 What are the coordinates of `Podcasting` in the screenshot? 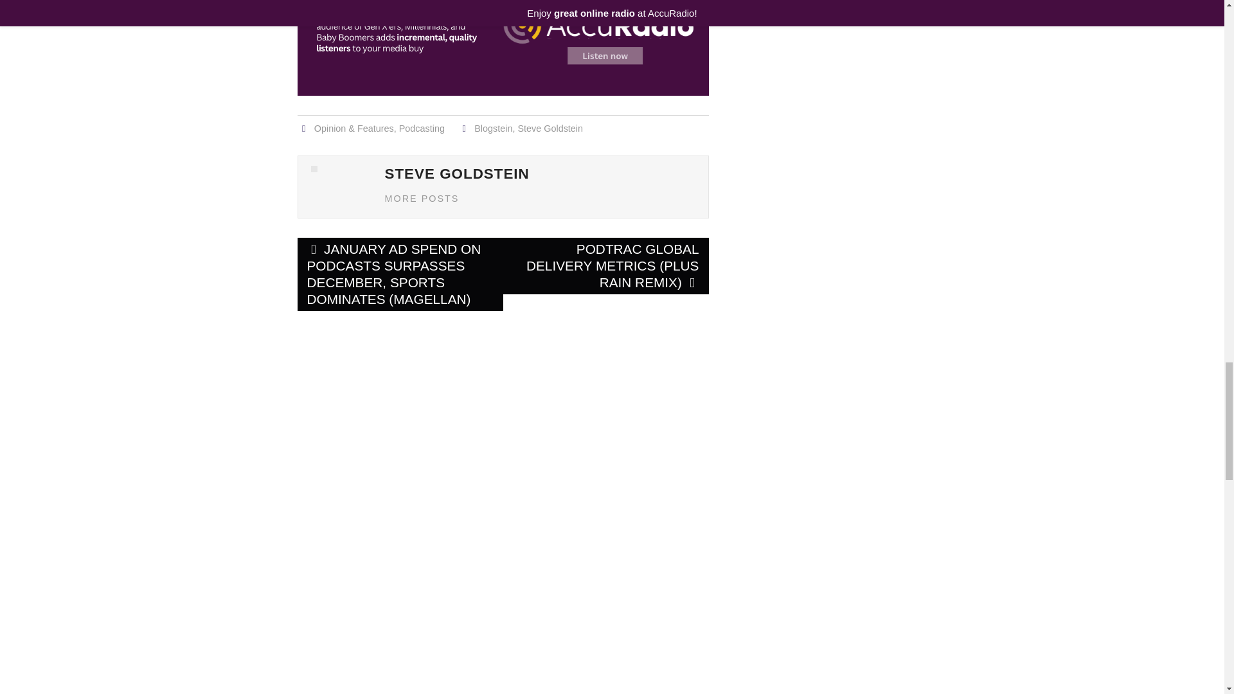 It's located at (422, 129).